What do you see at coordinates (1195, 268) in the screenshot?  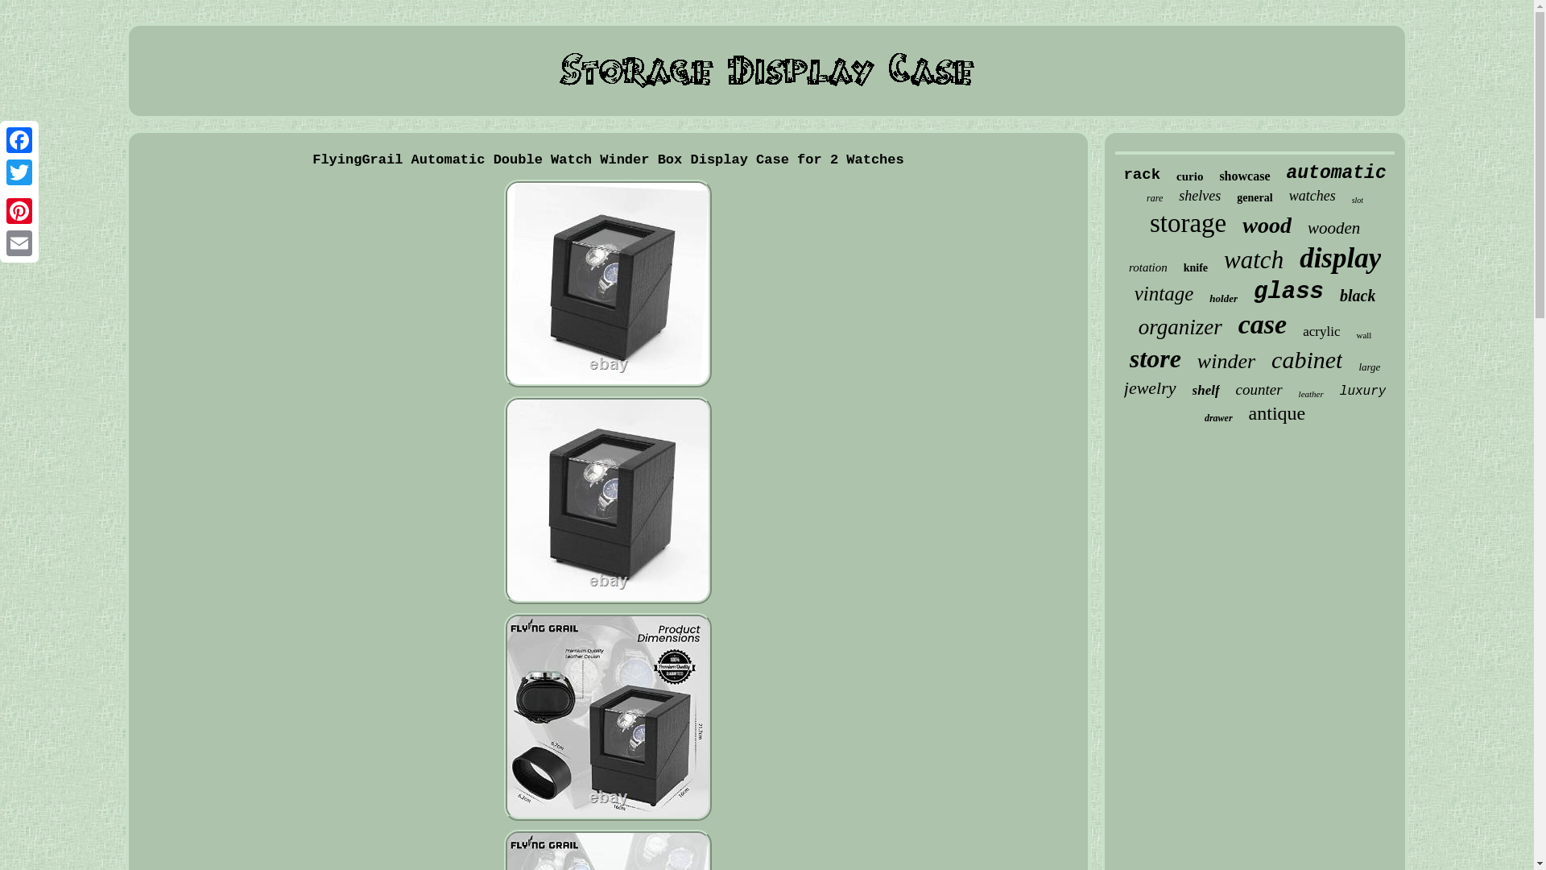 I see `knife` at bounding box center [1195, 268].